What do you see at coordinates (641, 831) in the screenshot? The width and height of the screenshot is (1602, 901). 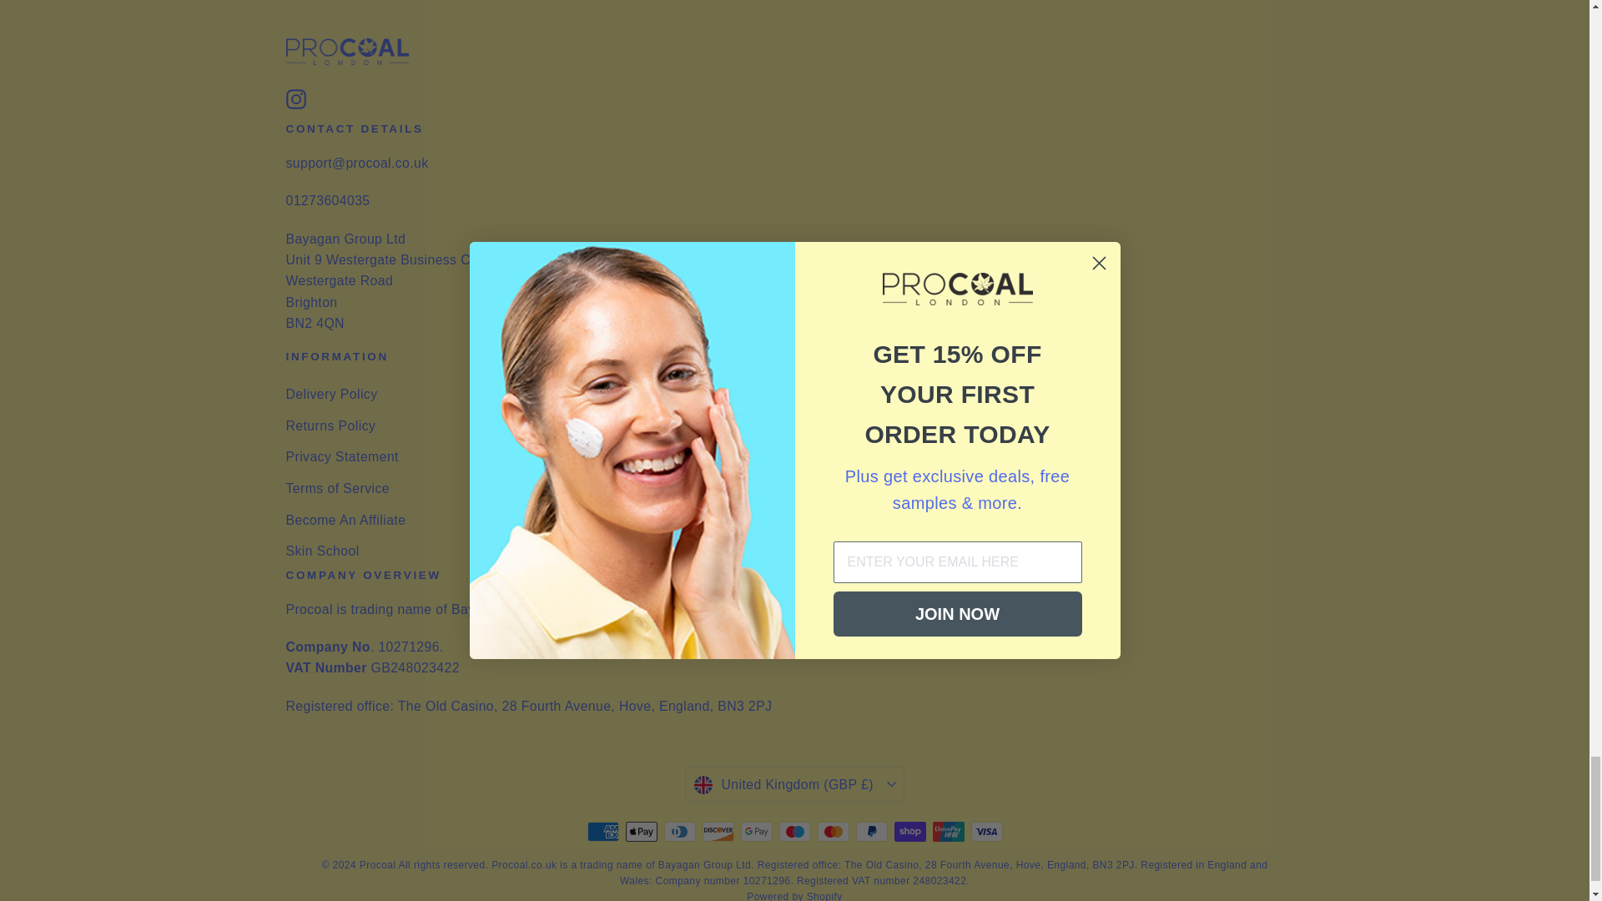 I see `Apple Pay` at bounding box center [641, 831].